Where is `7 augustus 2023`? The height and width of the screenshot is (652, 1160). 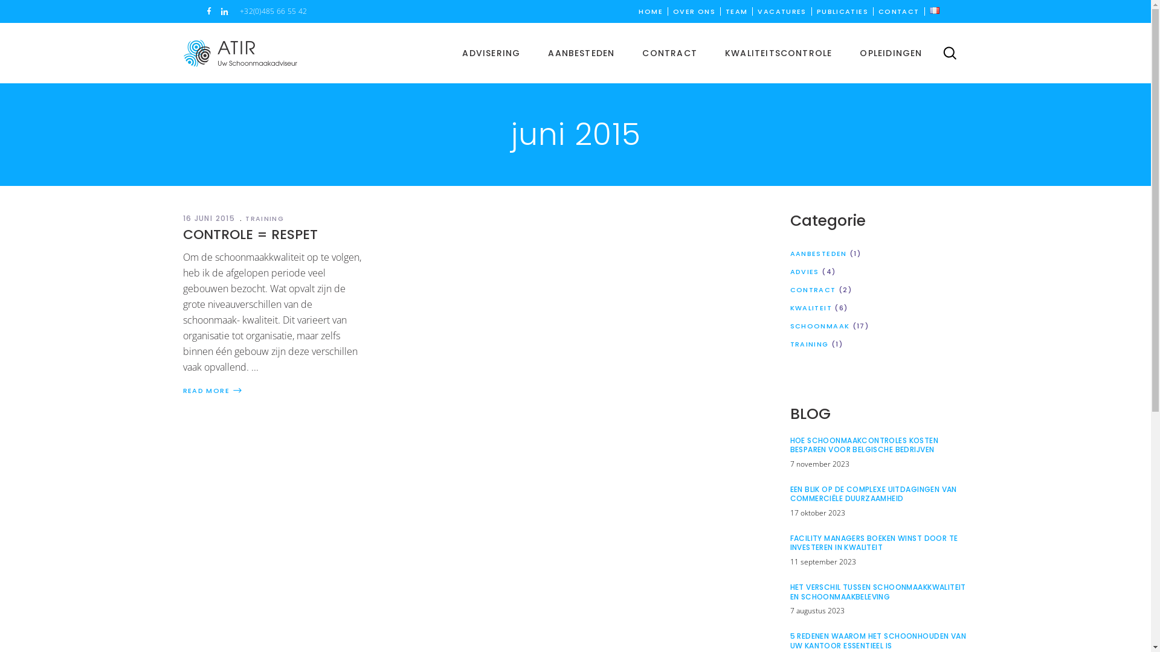 7 augustus 2023 is located at coordinates (817, 611).